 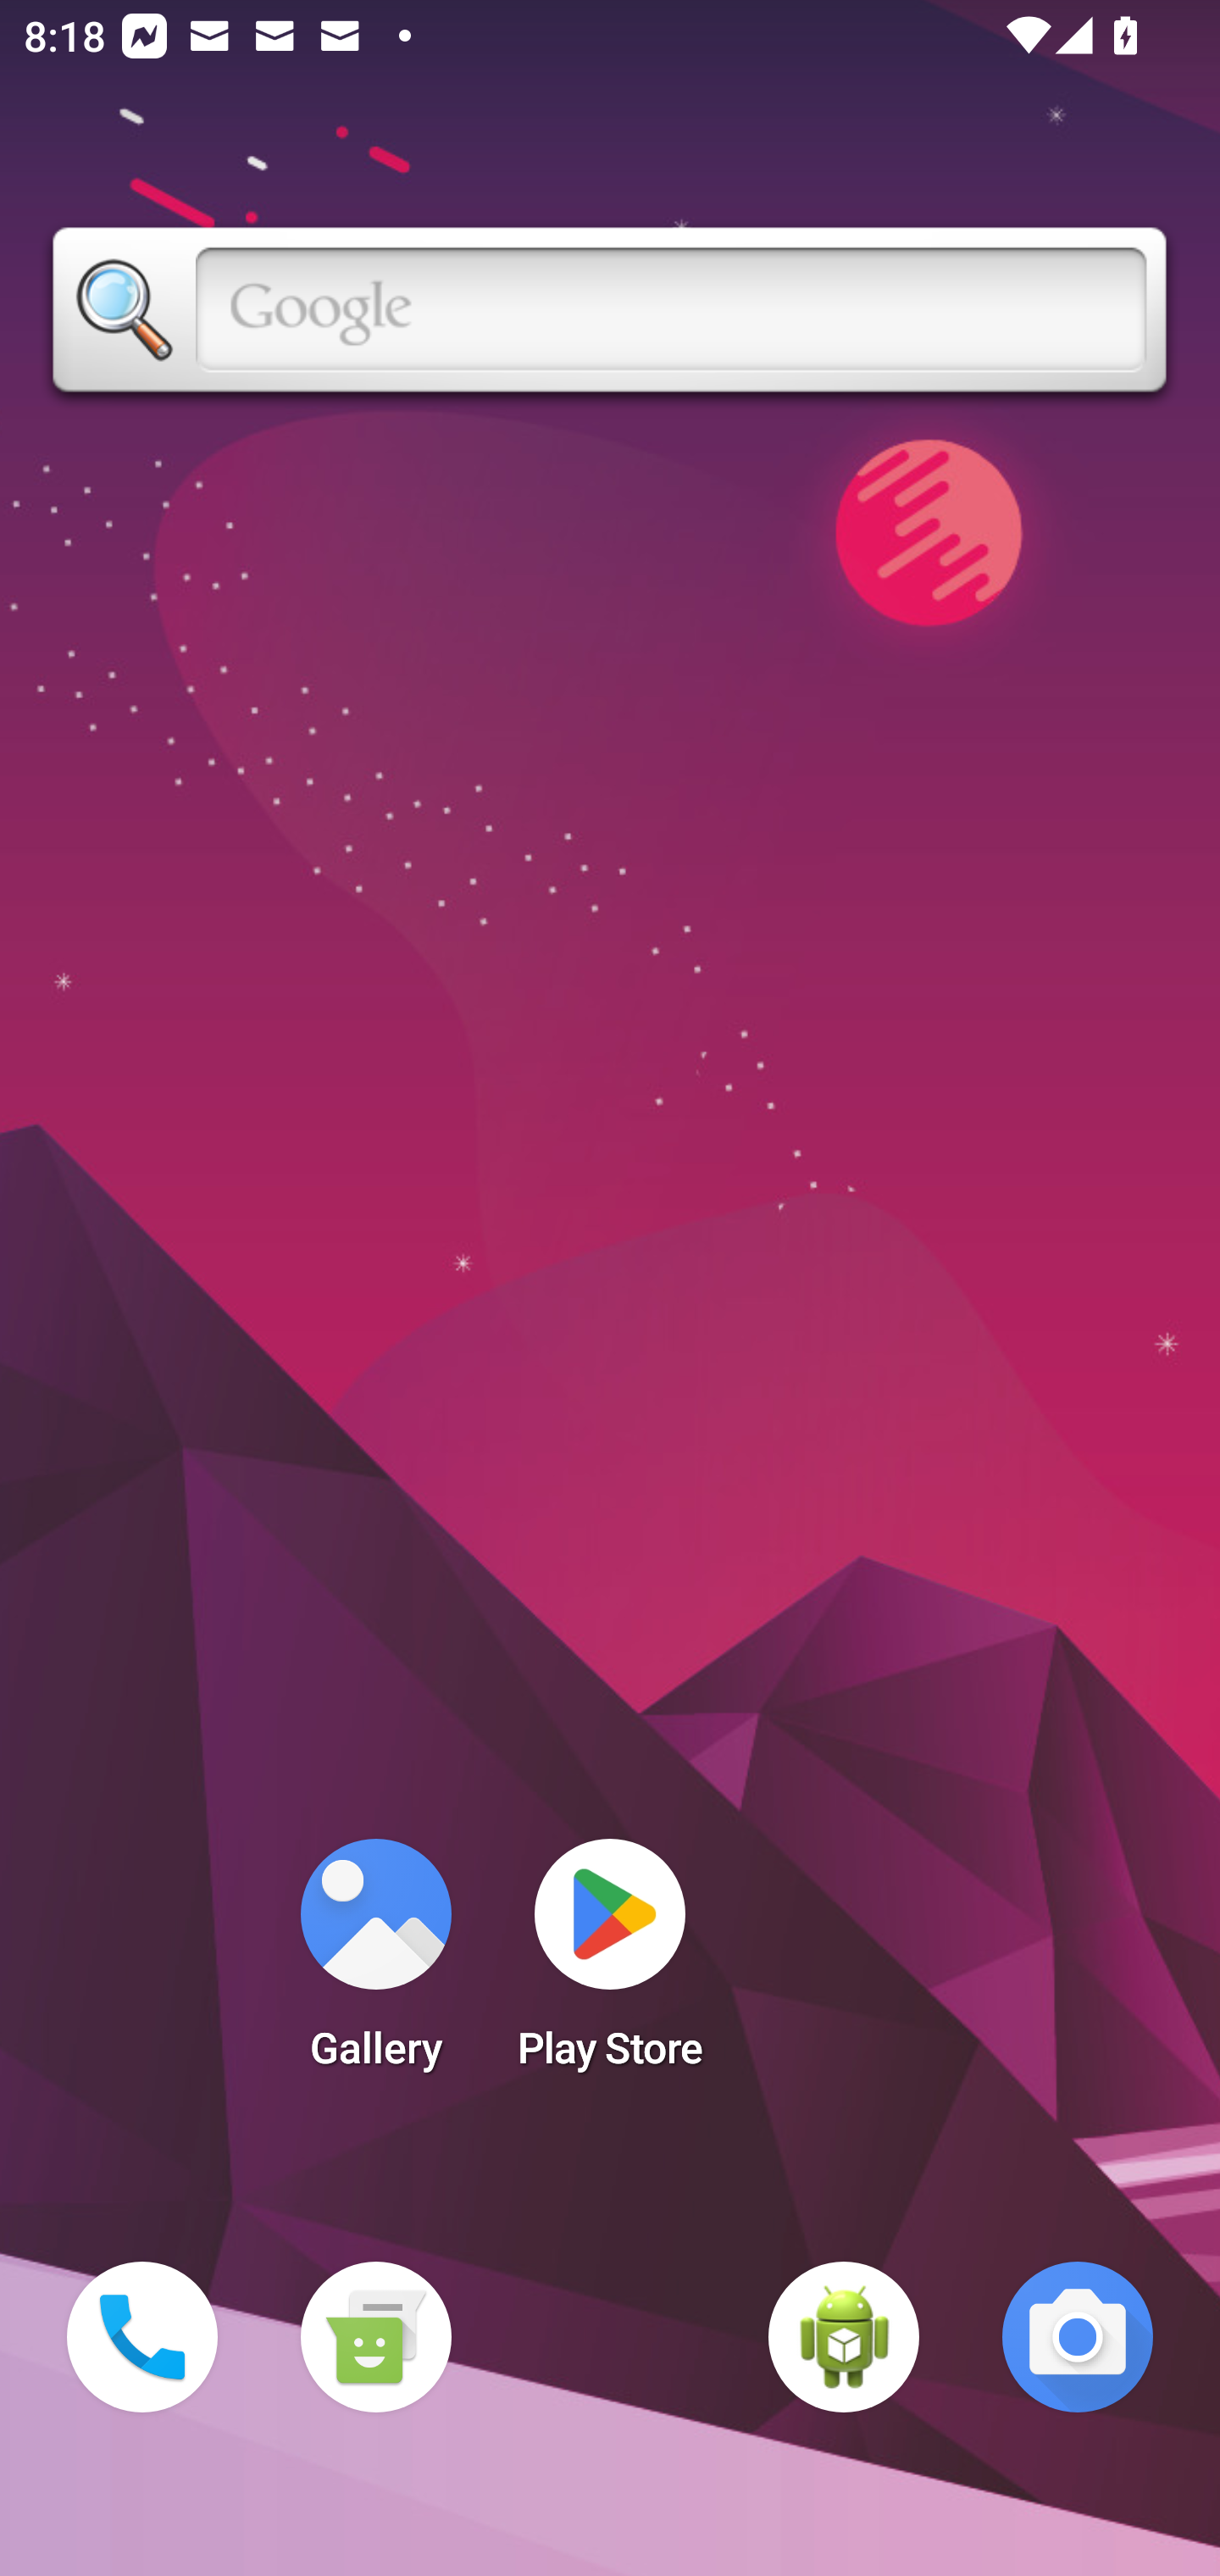 I want to click on Play Store, so click(x=610, y=1964).